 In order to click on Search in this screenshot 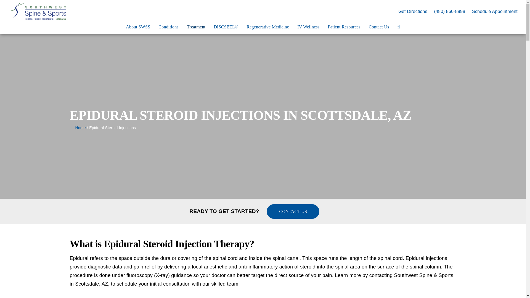, I will do `click(399, 27)`.